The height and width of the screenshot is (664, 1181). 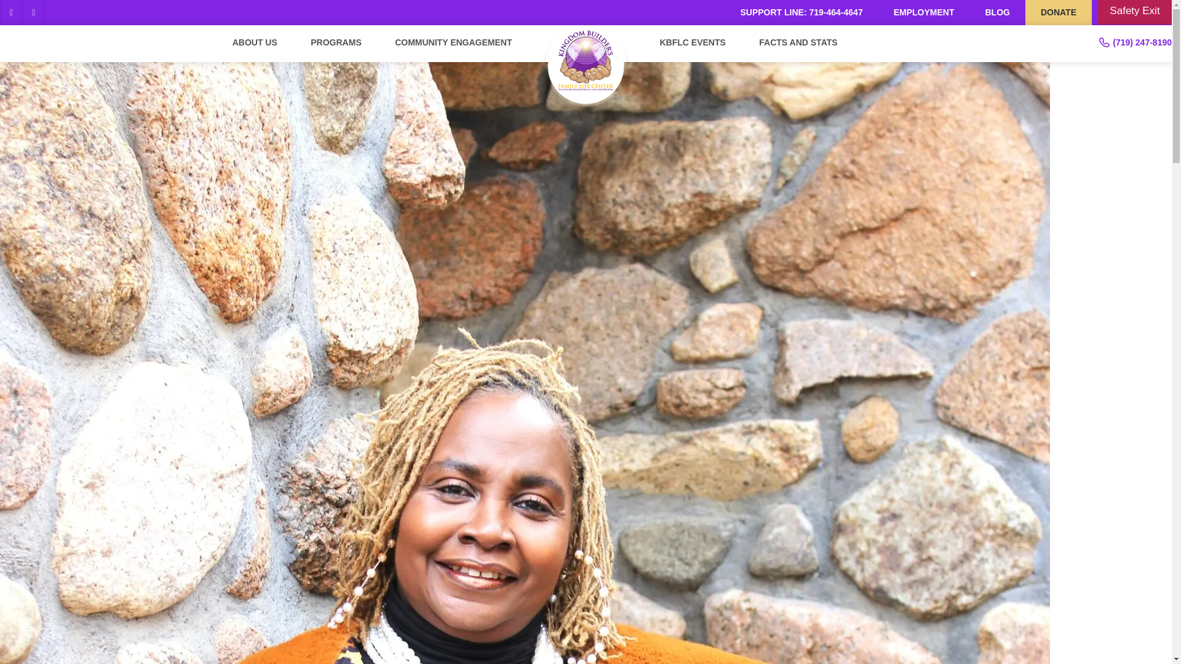 What do you see at coordinates (691, 43) in the screenshot?
I see `KBFLC EVENTS` at bounding box center [691, 43].